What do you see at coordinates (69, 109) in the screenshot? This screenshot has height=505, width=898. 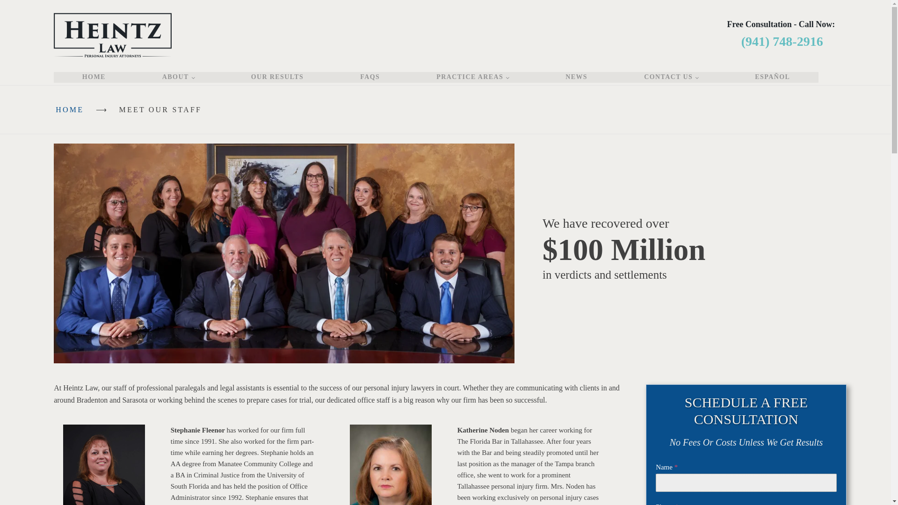 I see `Breadcrumb link to Home` at bounding box center [69, 109].